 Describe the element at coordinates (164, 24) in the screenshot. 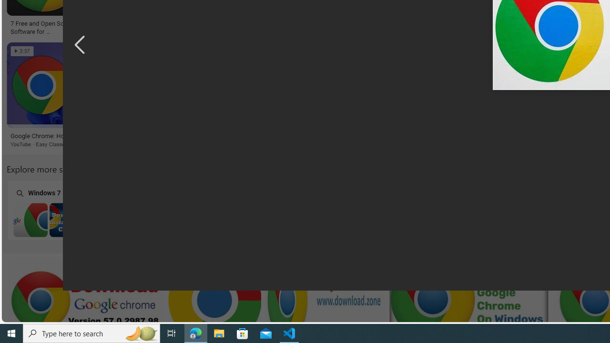

I see `Descargar Google Chrome Para Pc 2021 Windows 7810` at that location.